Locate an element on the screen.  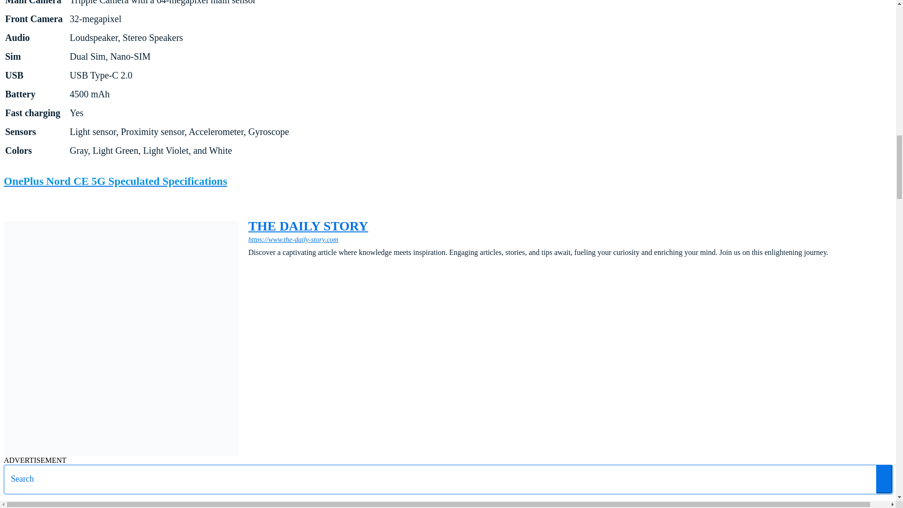
Linkedin is located at coordinates (285, 267).